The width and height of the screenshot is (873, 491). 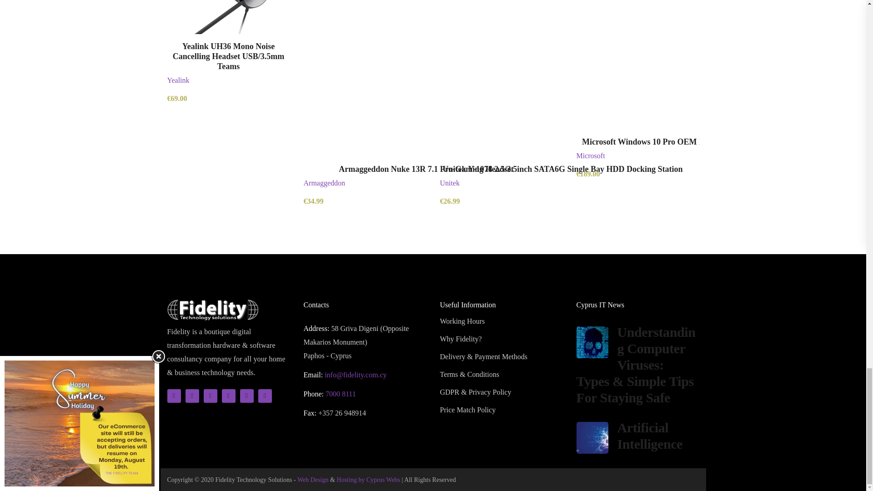 What do you see at coordinates (174, 396) in the screenshot?
I see `Twitter` at bounding box center [174, 396].